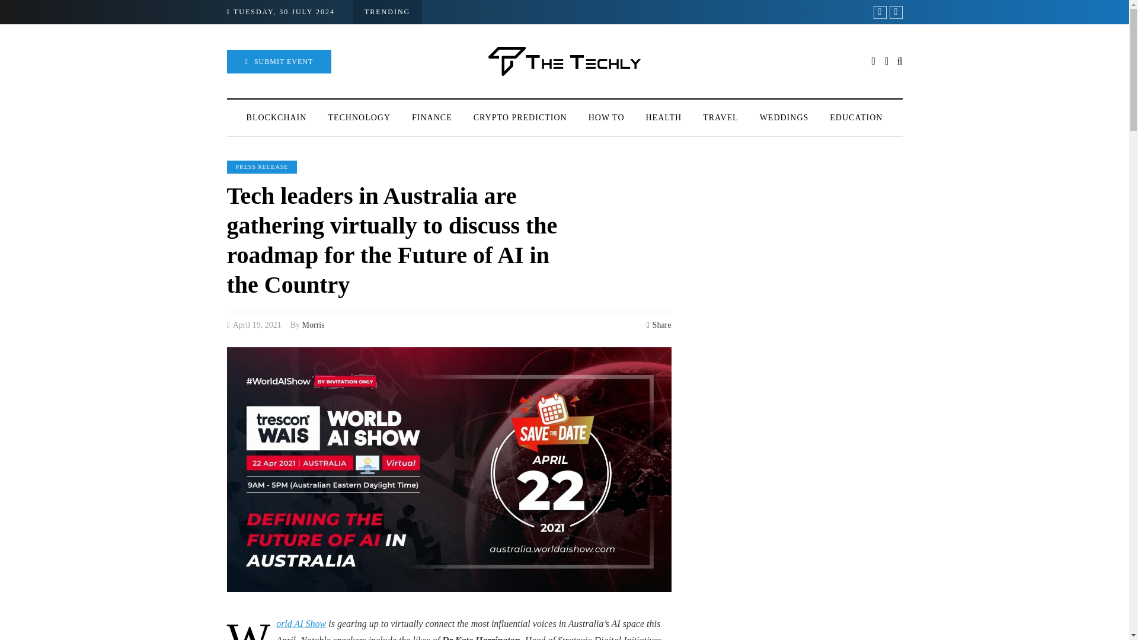  I want to click on TRAVEL, so click(720, 117).